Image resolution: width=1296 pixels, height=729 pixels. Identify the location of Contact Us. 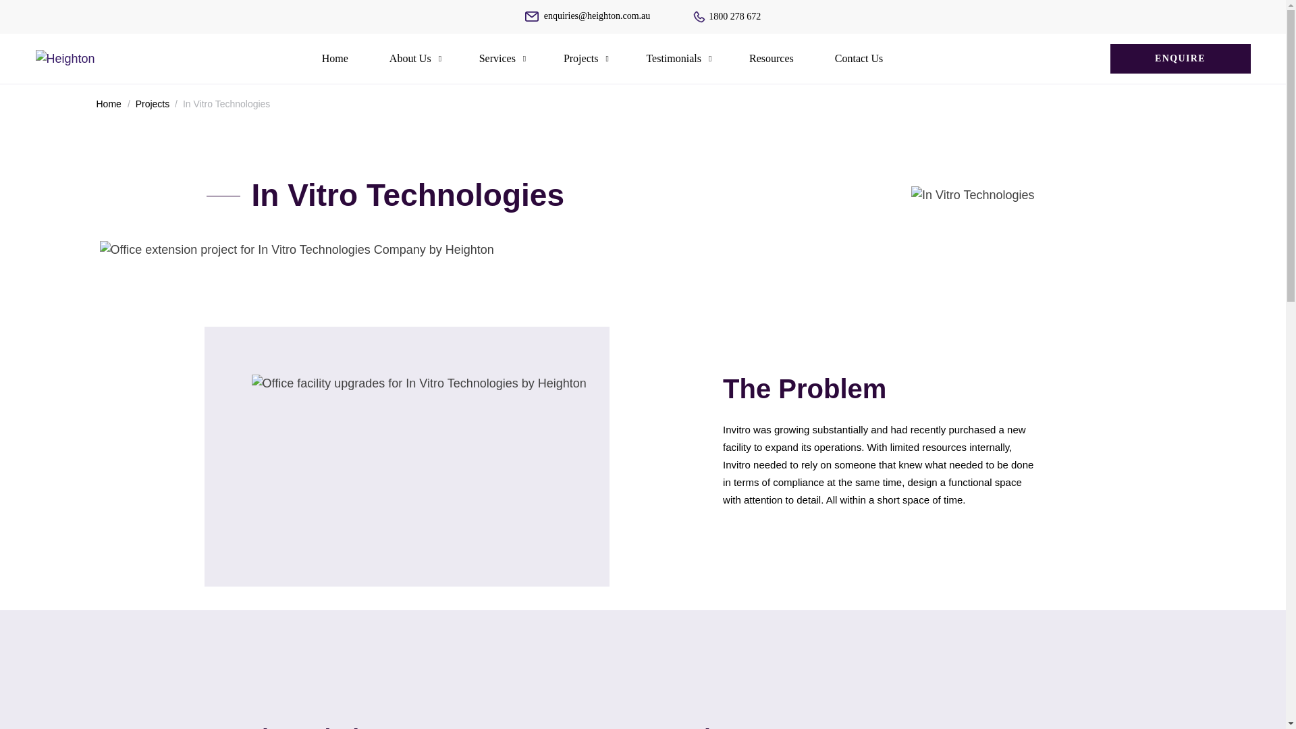
(859, 58).